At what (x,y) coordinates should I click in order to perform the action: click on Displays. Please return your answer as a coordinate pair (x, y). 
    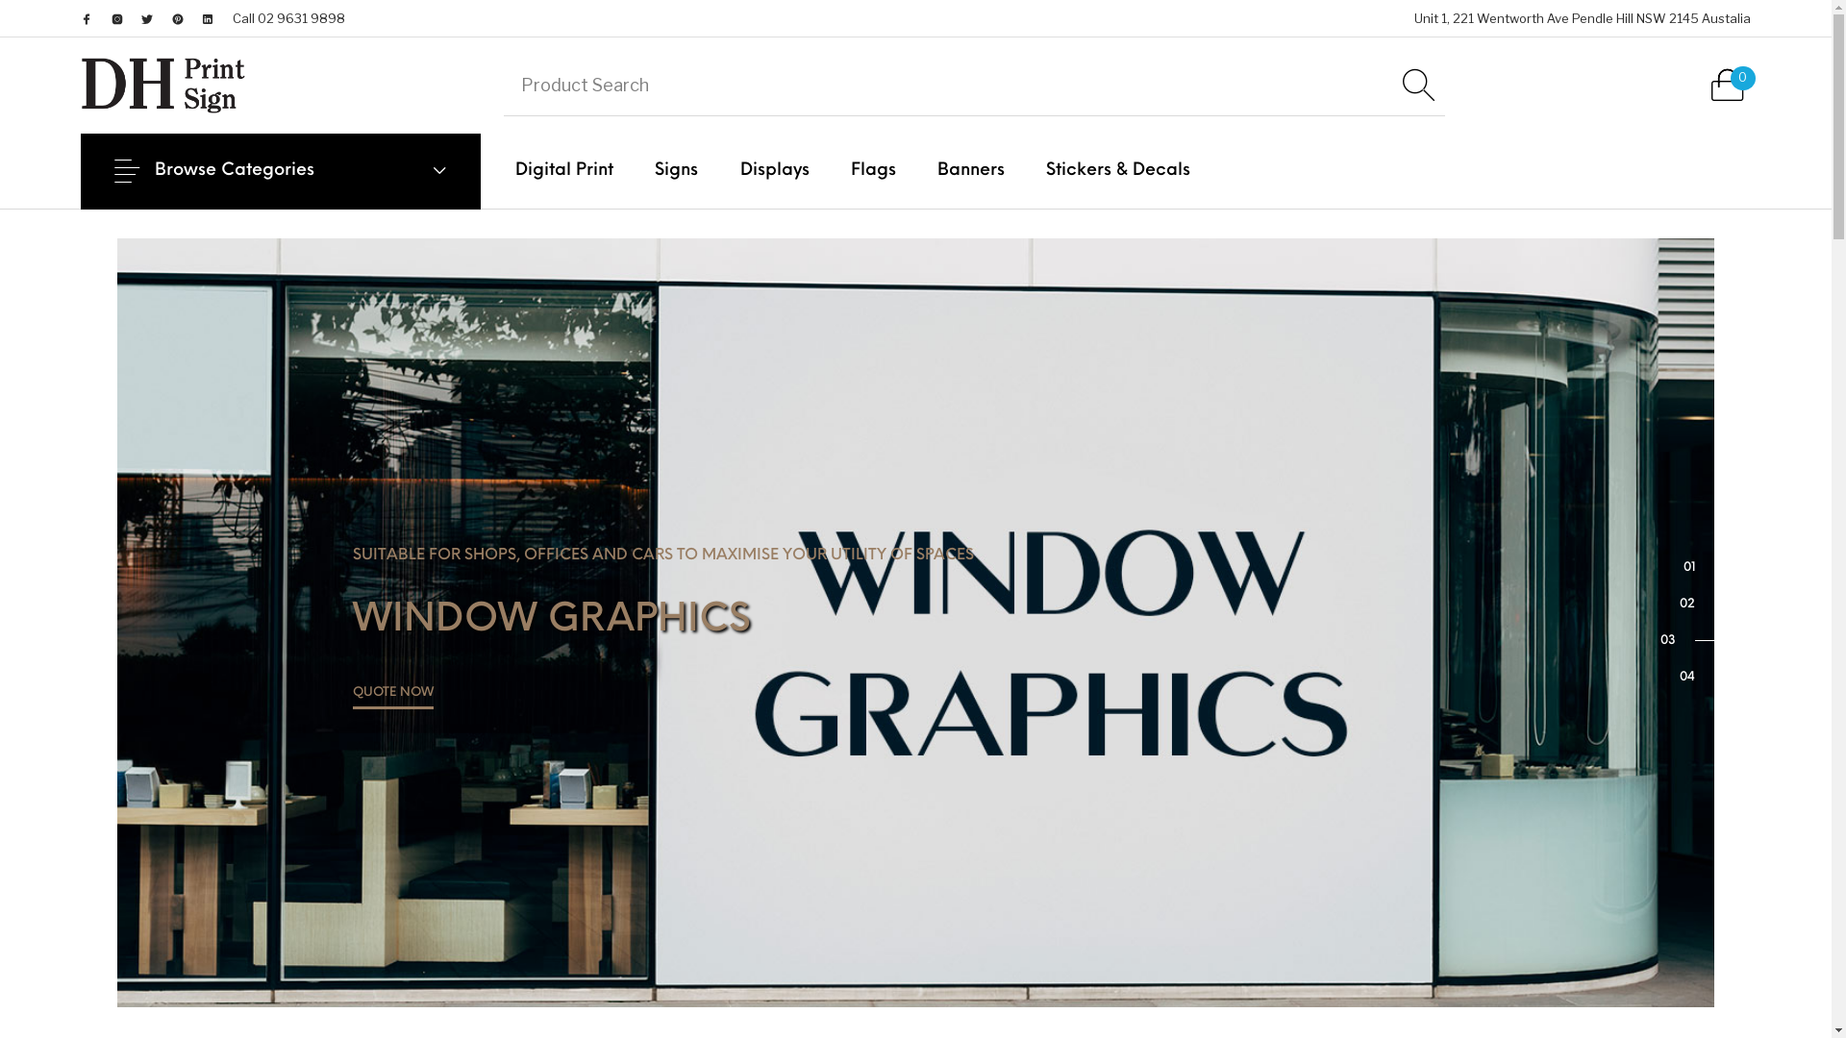
    Looking at the image, I should click on (775, 171).